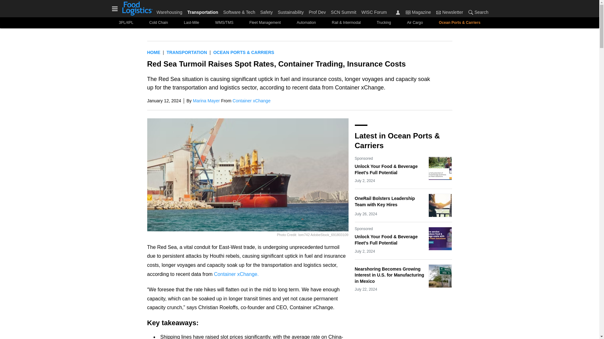 The width and height of the screenshot is (604, 339). Describe the element at coordinates (408, 12) in the screenshot. I see `Magazine` at that location.